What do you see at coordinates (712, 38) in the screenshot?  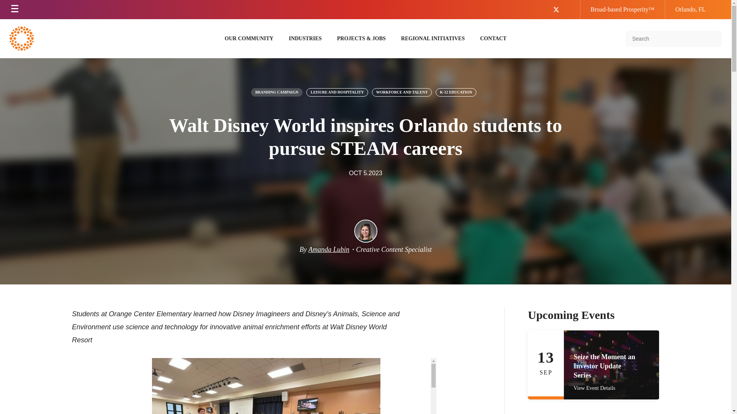 I see `Submit Search` at bounding box center [712, 38].